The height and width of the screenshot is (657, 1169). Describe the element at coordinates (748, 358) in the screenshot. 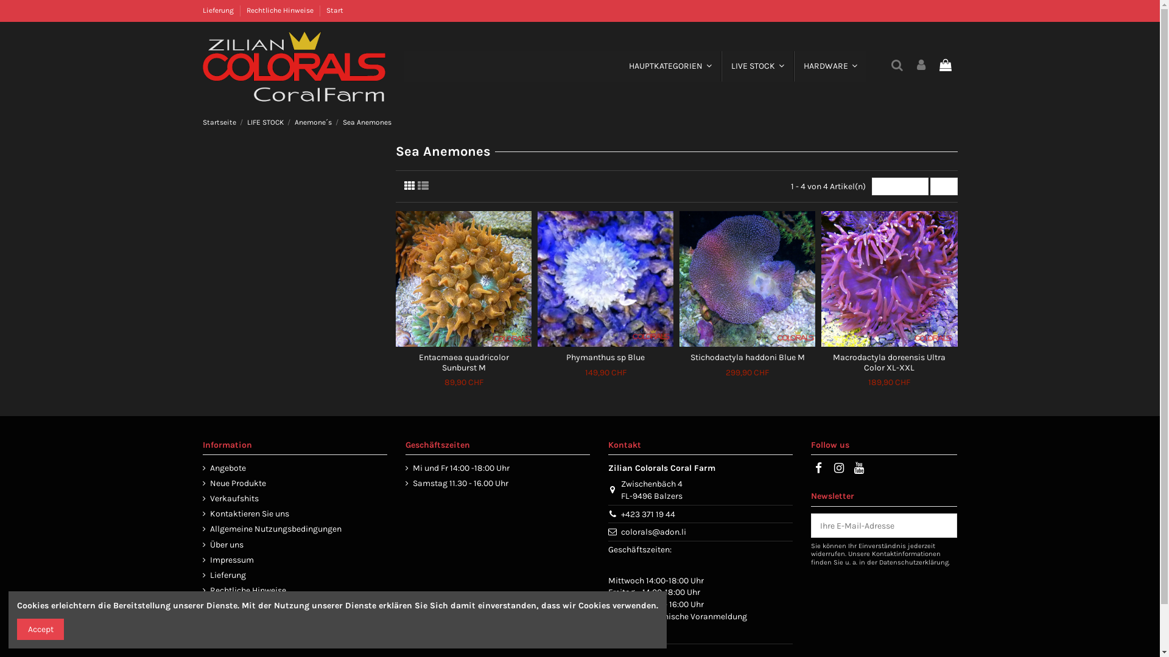

I see `Stichodactyla haddoni Blue M` at that location.